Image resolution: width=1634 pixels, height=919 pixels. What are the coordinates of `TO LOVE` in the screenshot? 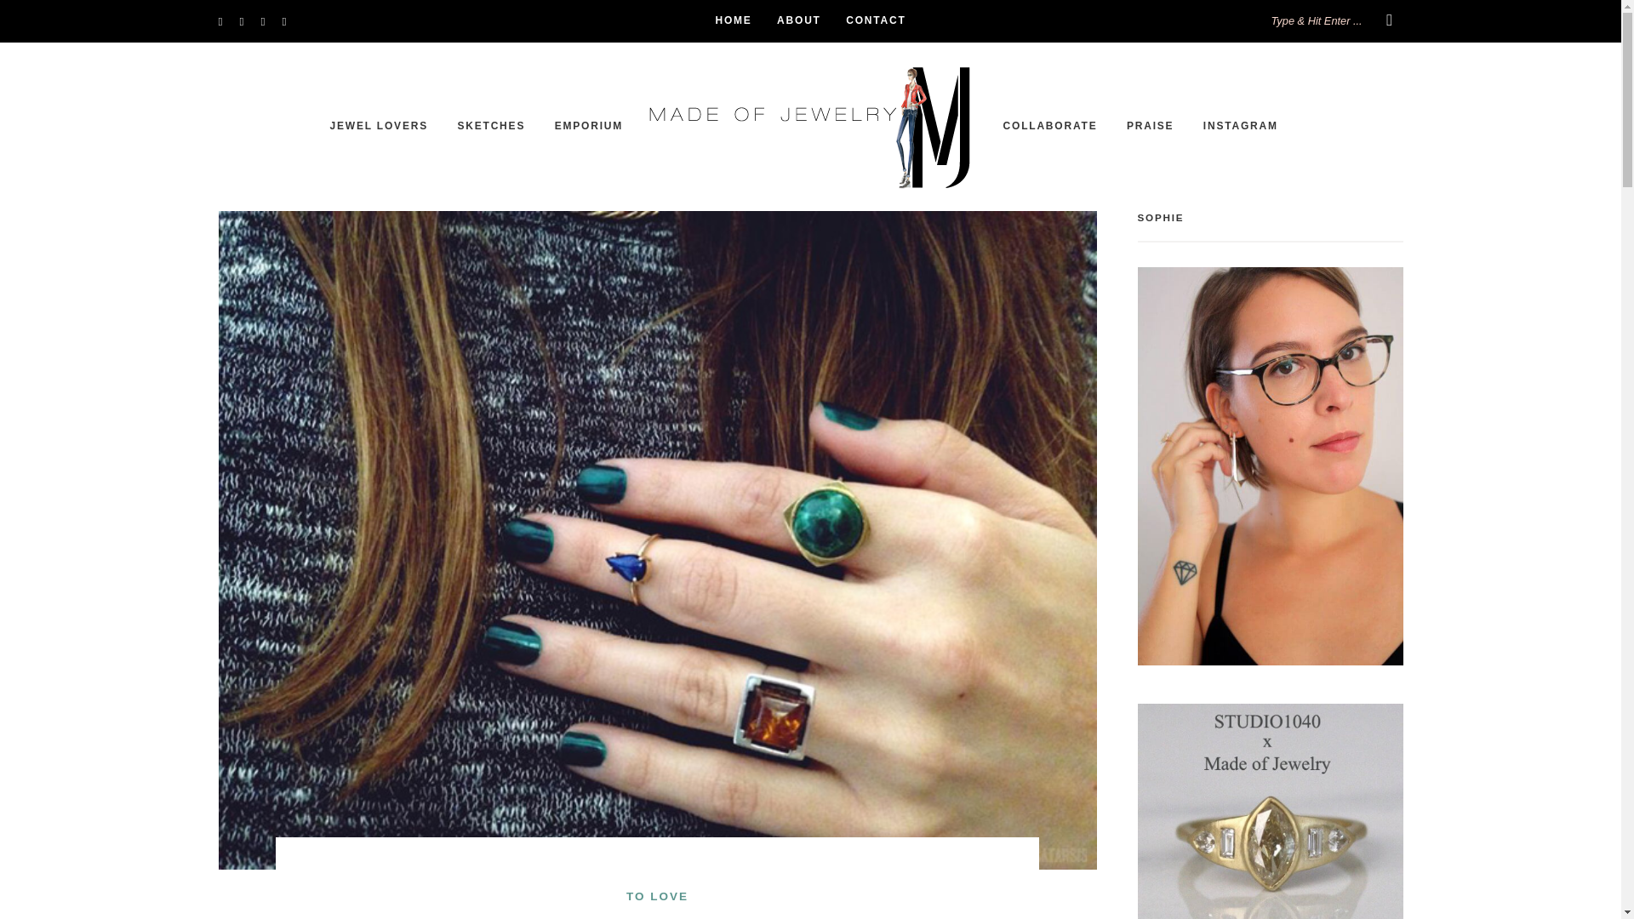 It's located at (657, 896).